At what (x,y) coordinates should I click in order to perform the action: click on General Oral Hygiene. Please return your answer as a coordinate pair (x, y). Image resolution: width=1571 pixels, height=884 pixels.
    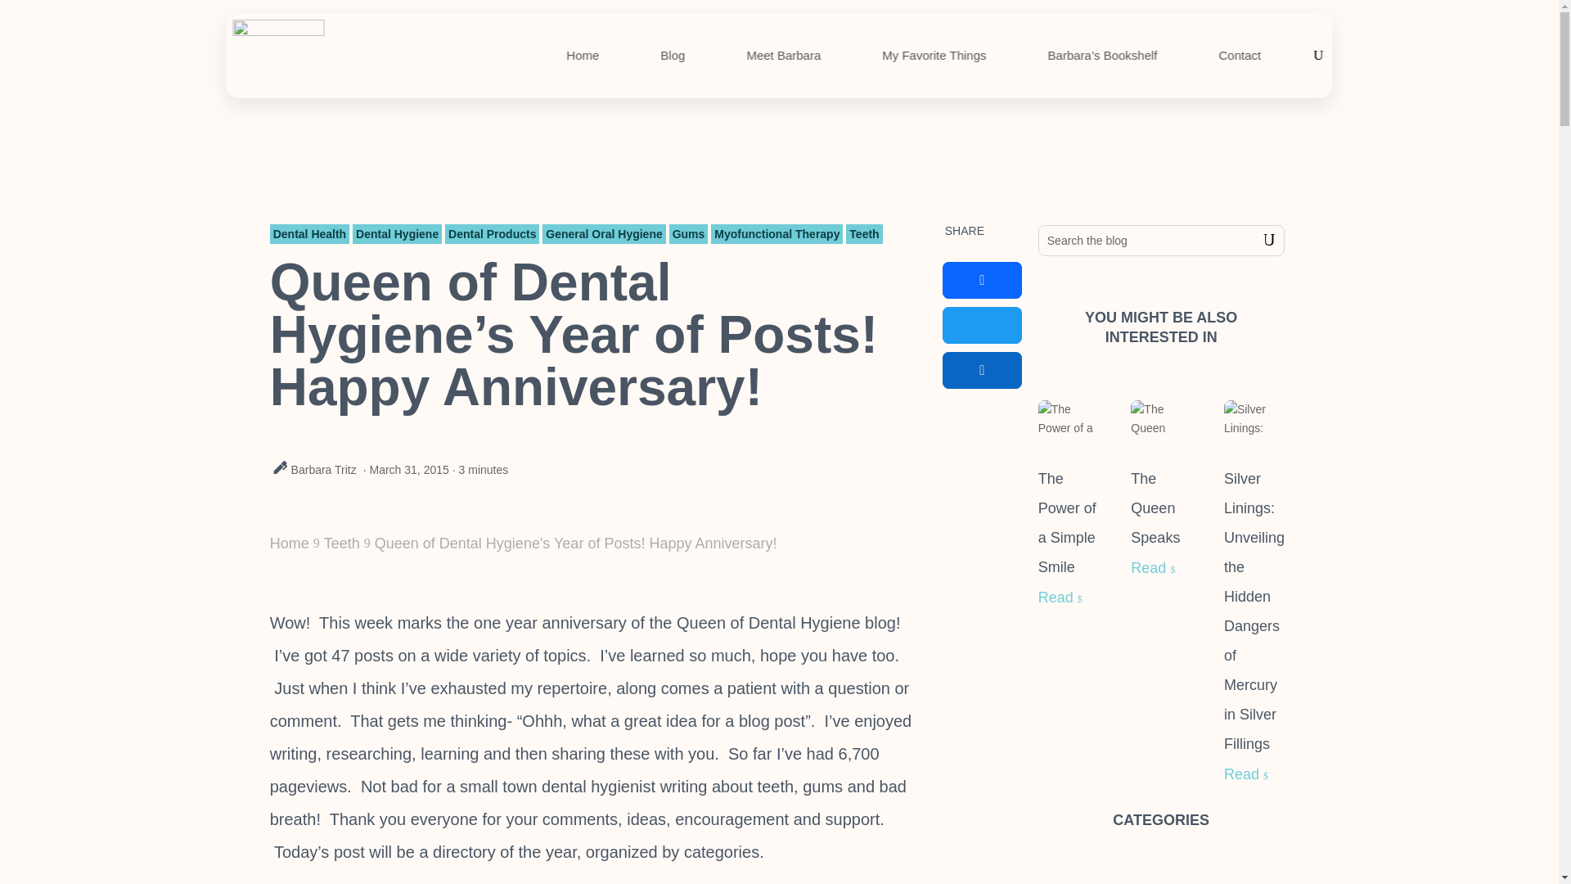
    Looking at the image, I should click on (603, 234).